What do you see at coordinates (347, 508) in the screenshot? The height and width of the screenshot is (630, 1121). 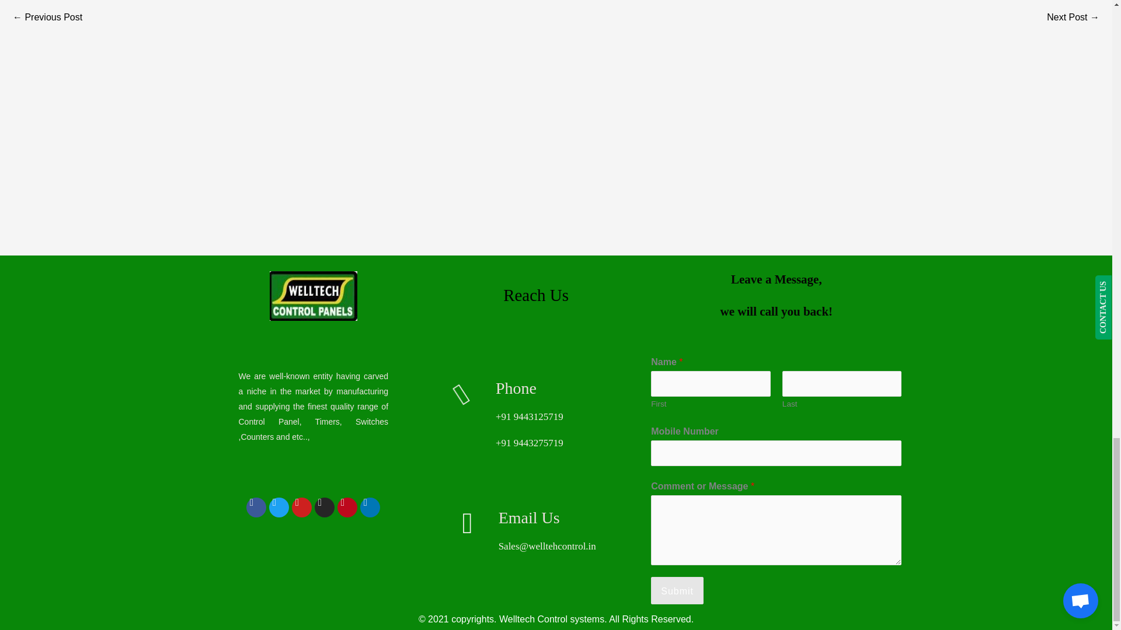 I see `Pinterest` at bounding box center [347, 508].